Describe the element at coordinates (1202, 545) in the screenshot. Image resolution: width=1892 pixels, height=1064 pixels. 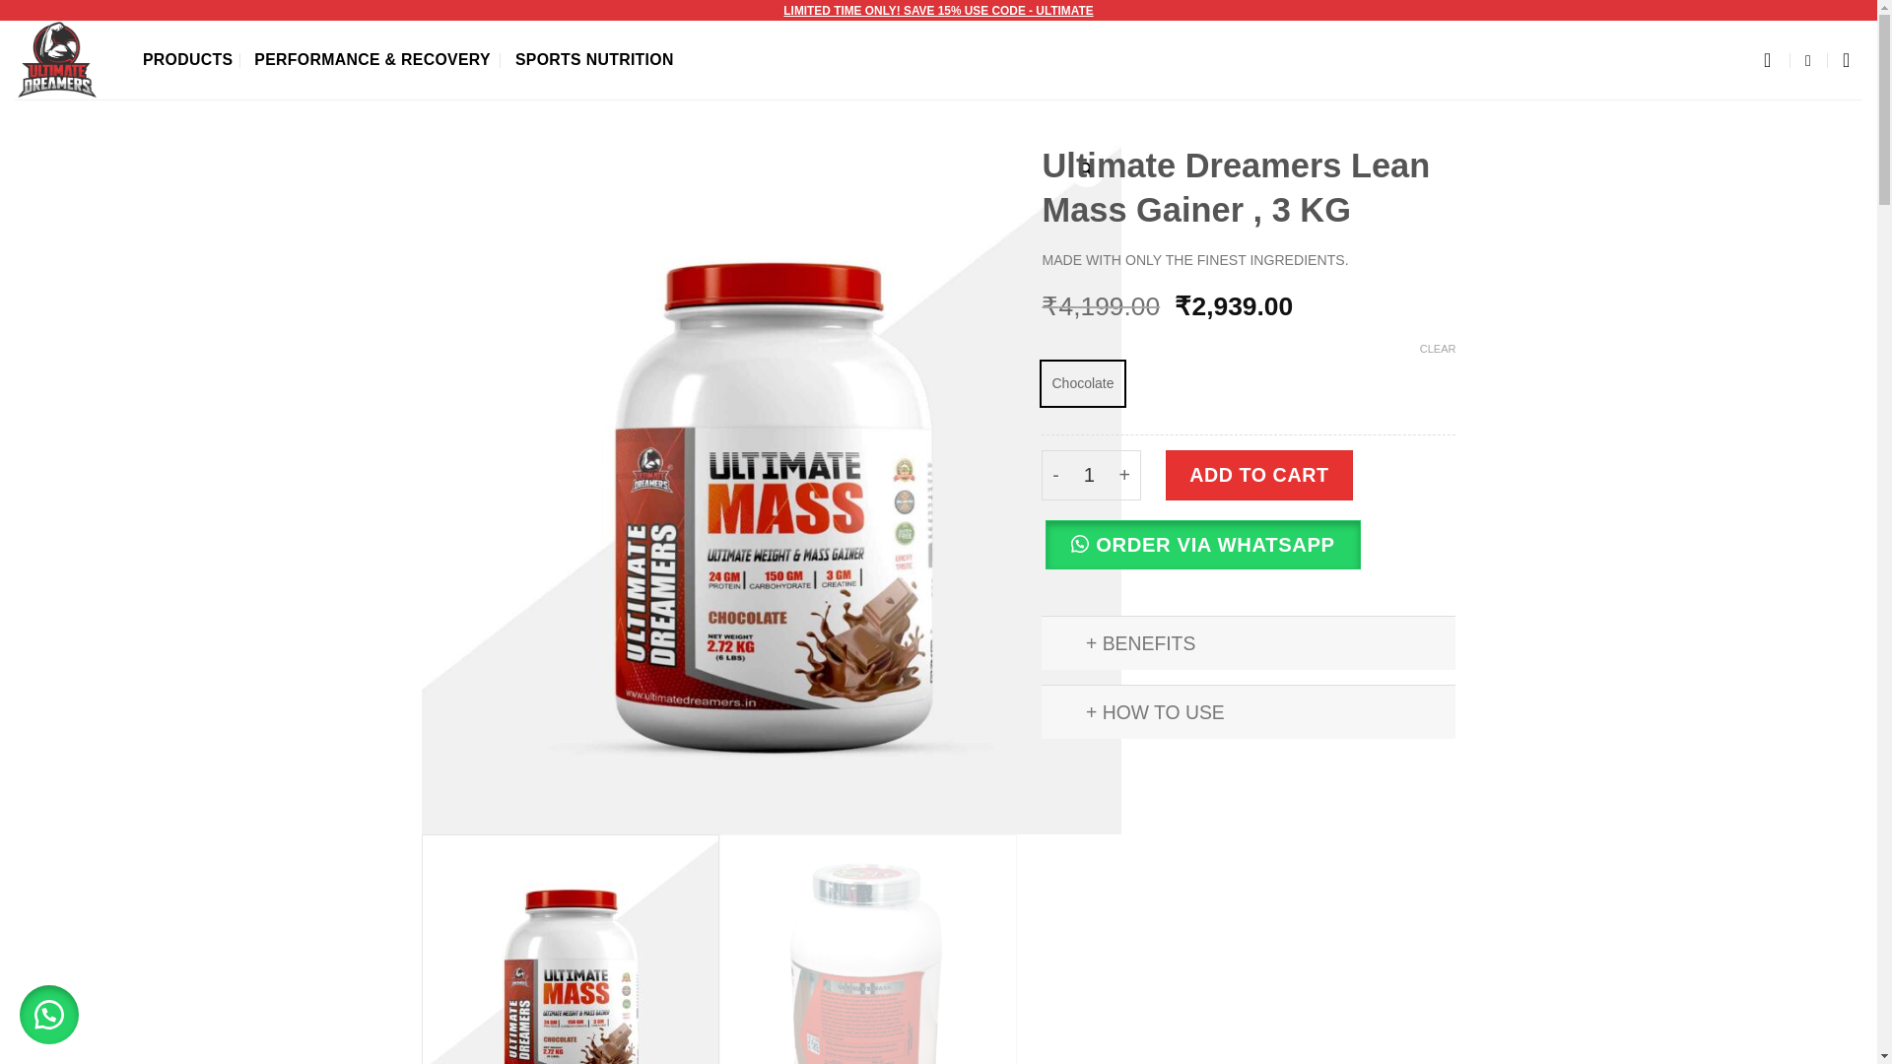
I see `ORDER VIA WHATSAPP` at that location.